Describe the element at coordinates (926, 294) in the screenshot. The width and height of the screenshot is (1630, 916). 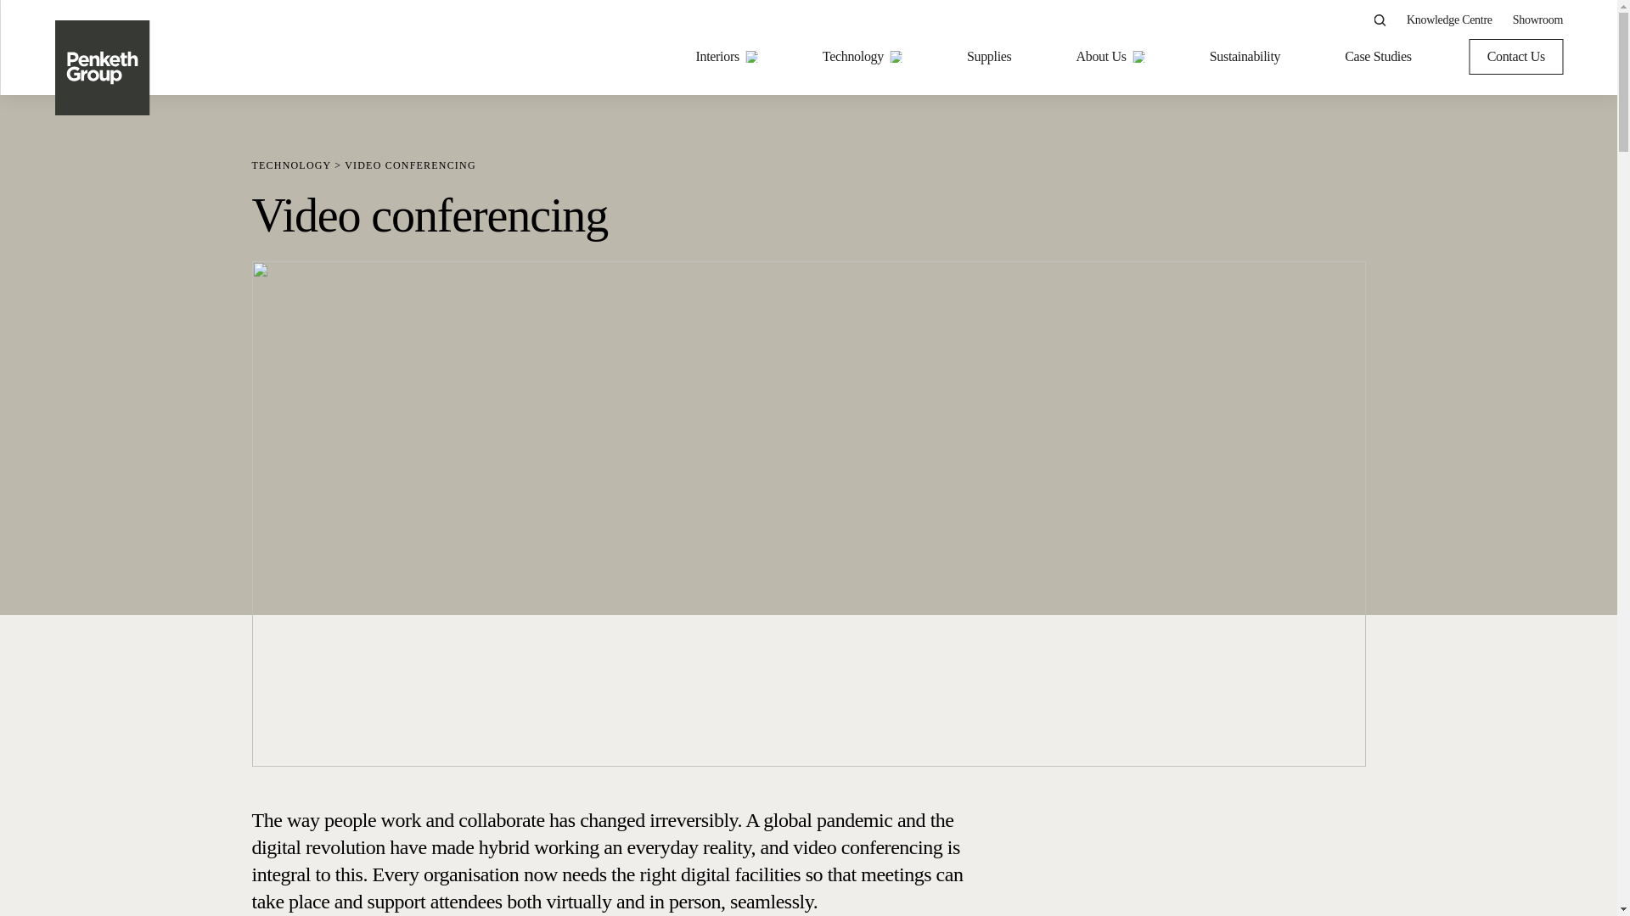
I see `Reception Areas` at that location.